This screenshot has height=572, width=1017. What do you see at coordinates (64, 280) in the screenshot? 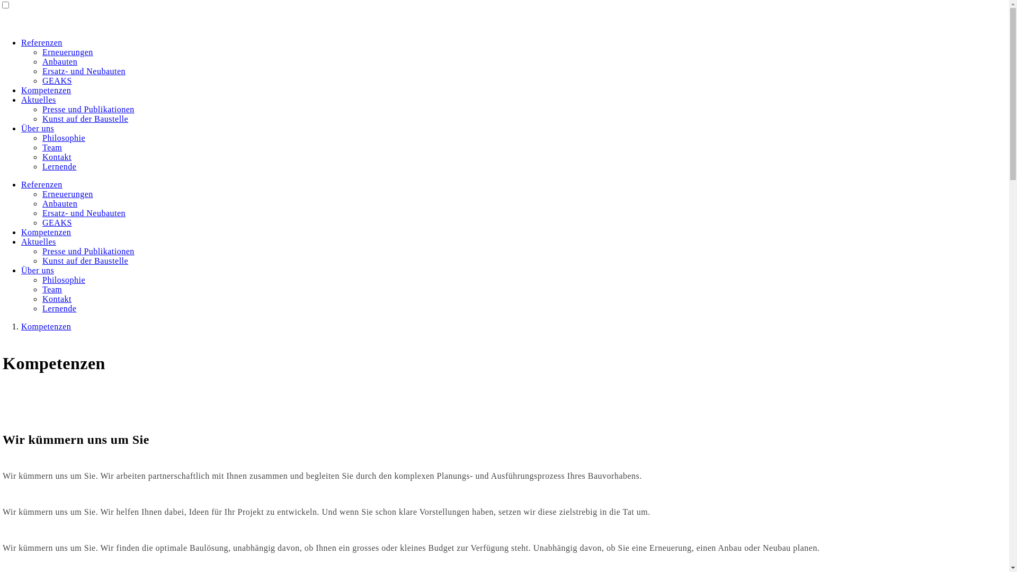
I see `Philosophie` at bounding box center [64, 280].